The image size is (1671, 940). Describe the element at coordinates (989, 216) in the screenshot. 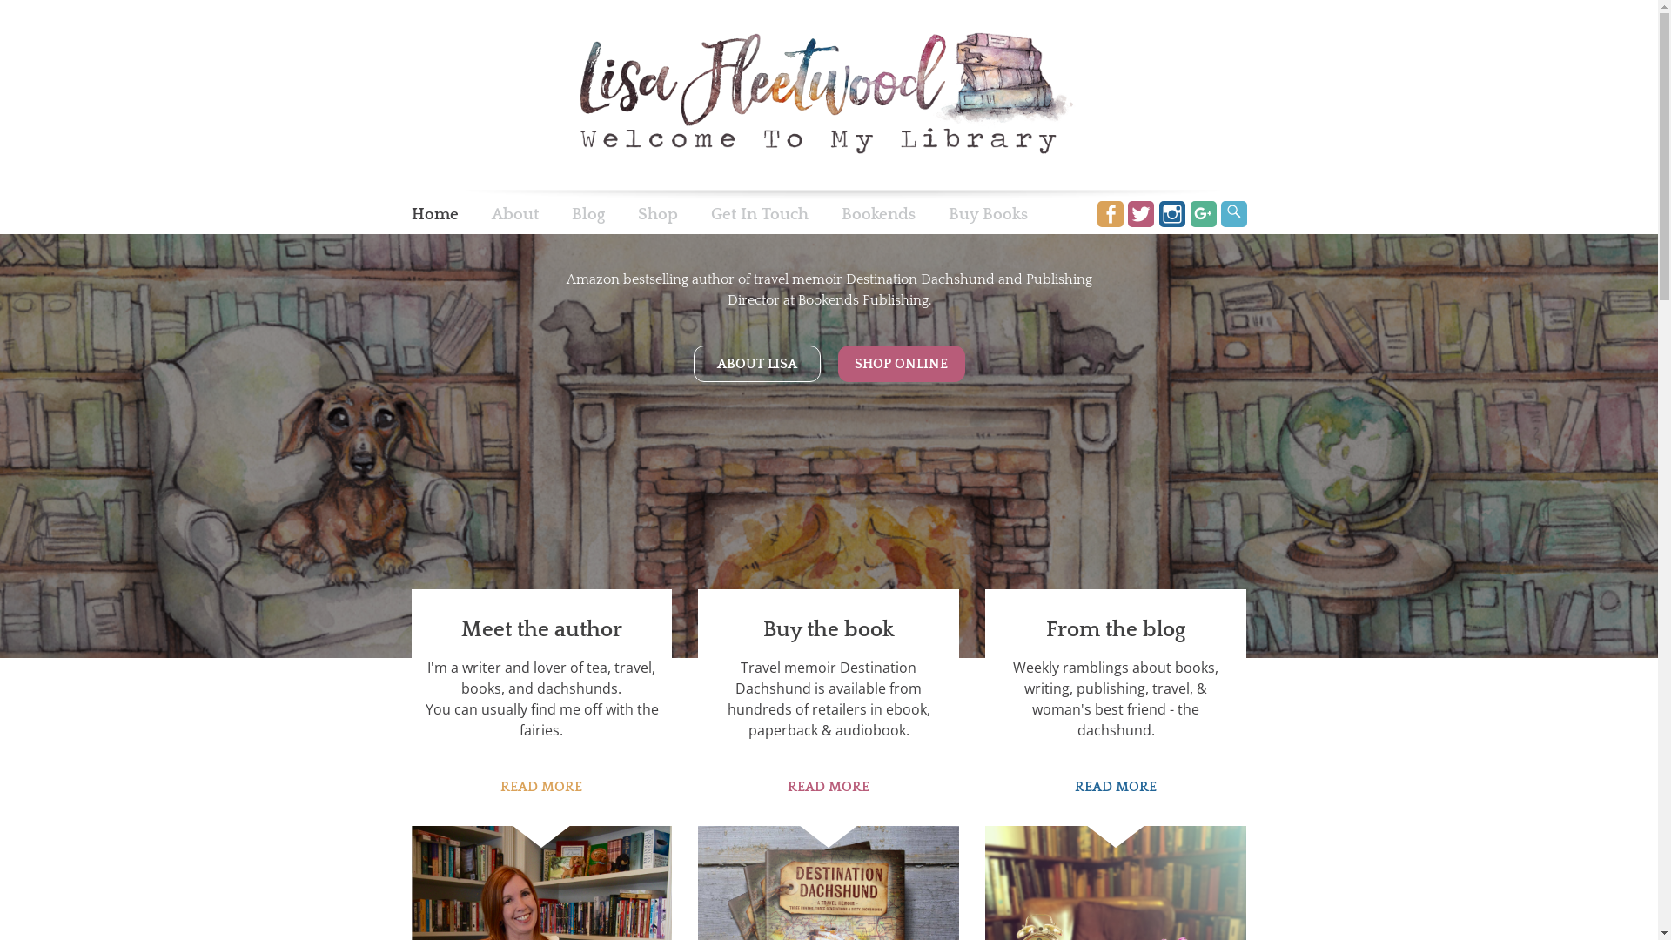

I see `Buy Books` at that location.